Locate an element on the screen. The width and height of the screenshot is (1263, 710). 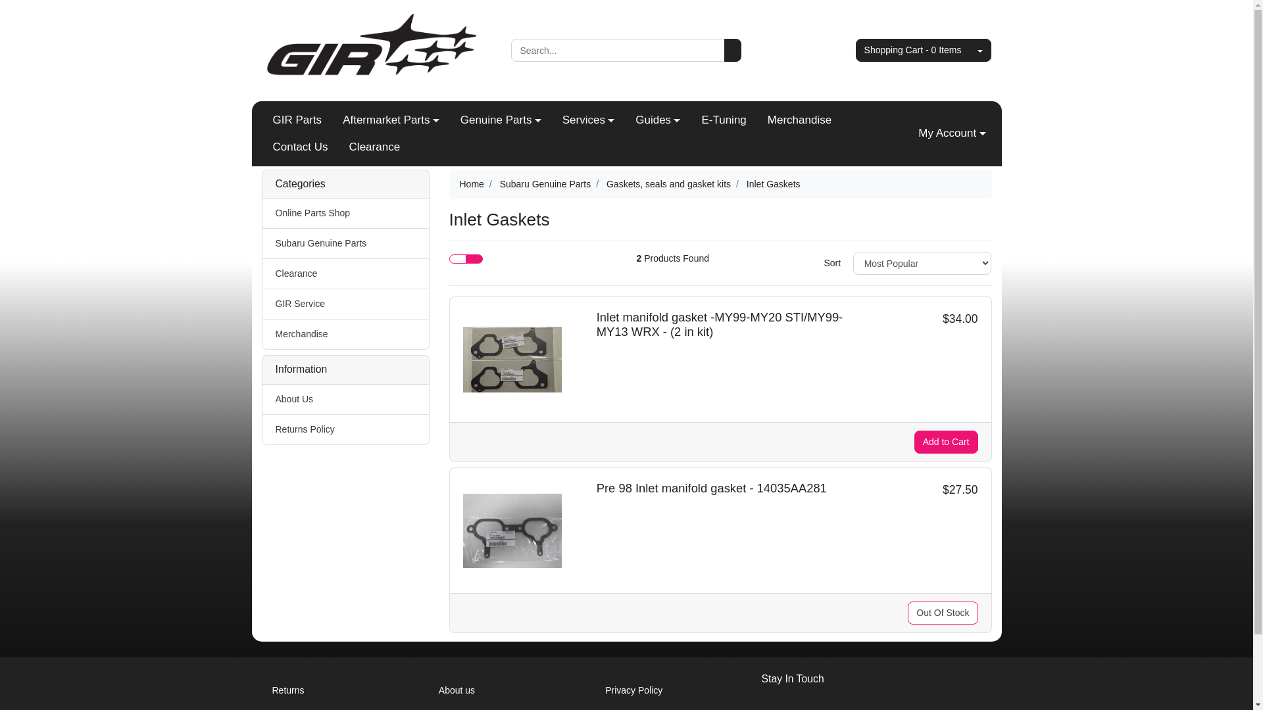
Inlet Gaskets is located at coordinates (774, 184).